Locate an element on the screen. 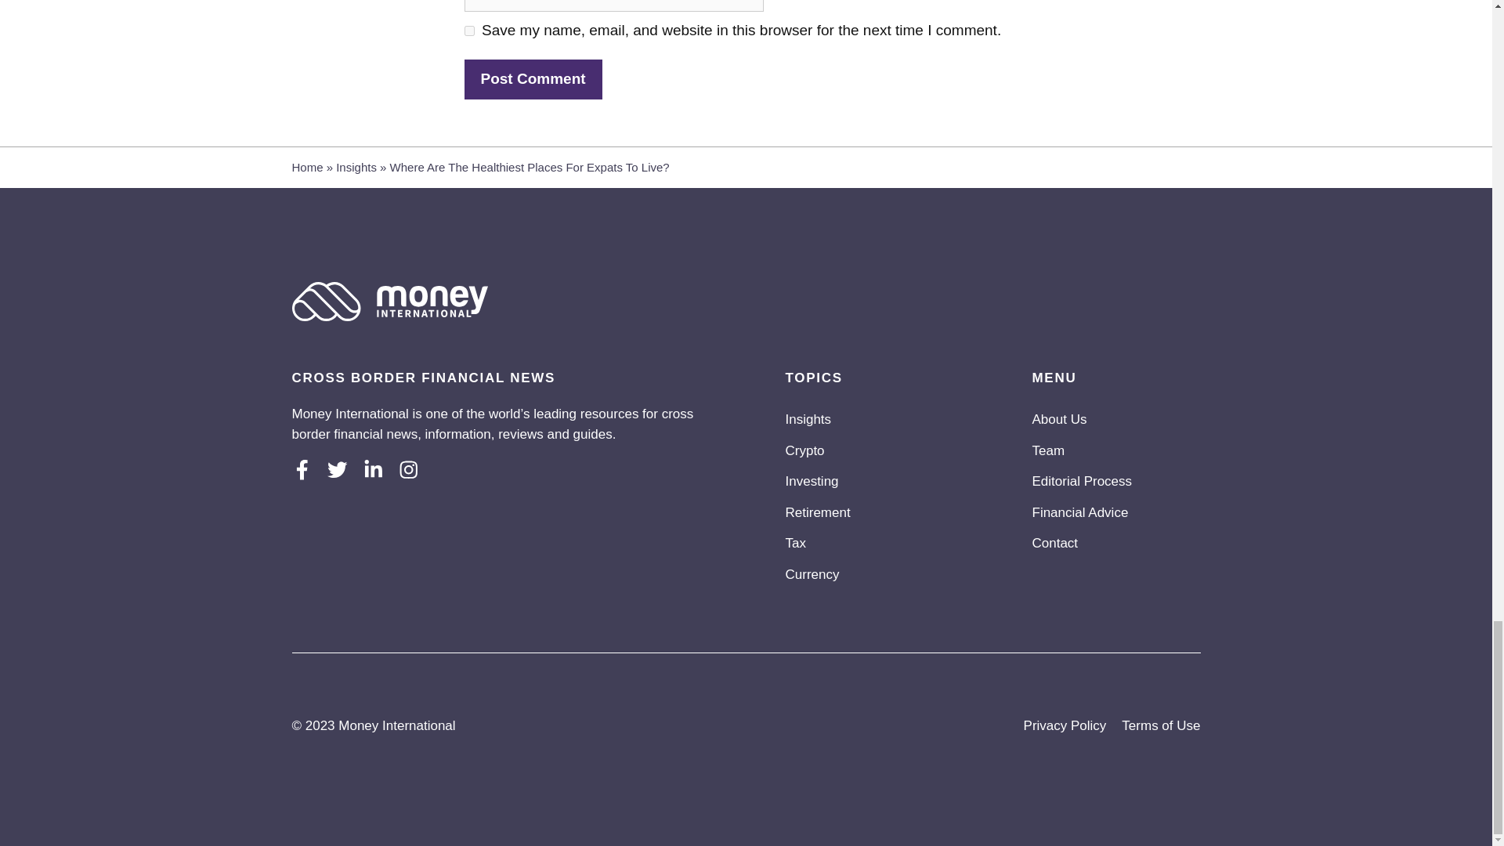 This screenshot has width=1504, height=846. Post Comment is located at coordinates (533, 79).